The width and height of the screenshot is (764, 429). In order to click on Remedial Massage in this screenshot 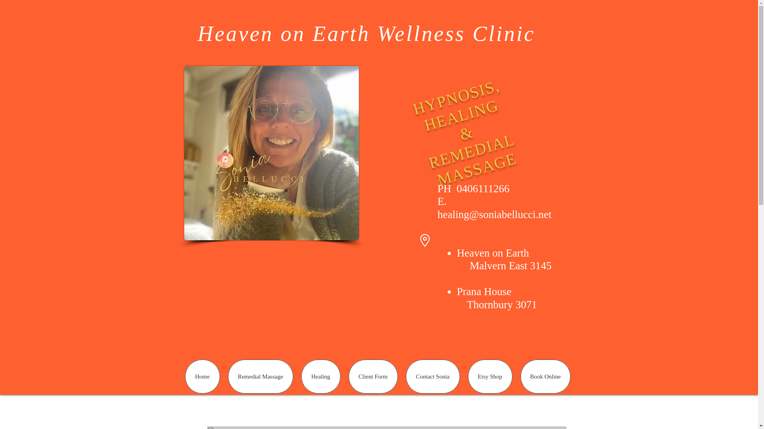, I will do `click(260, 377)`.